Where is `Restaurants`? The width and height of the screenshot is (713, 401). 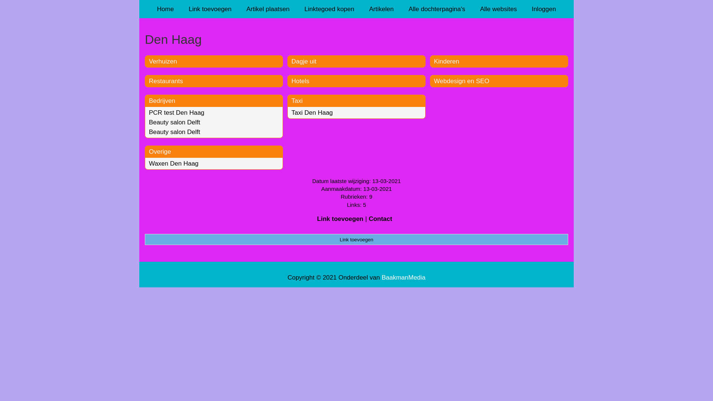
Restaurants is located at coordinates (166, 81).